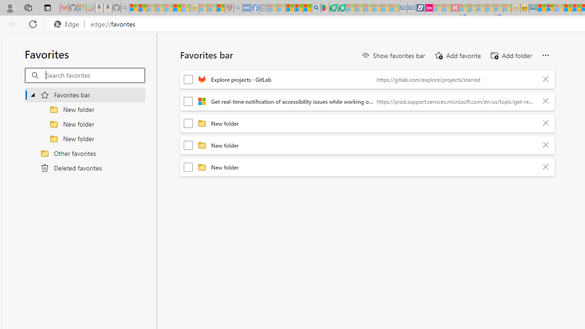 This screenshot has width=585, height=329. I want to click on Local - MSN, so click(220, 8).